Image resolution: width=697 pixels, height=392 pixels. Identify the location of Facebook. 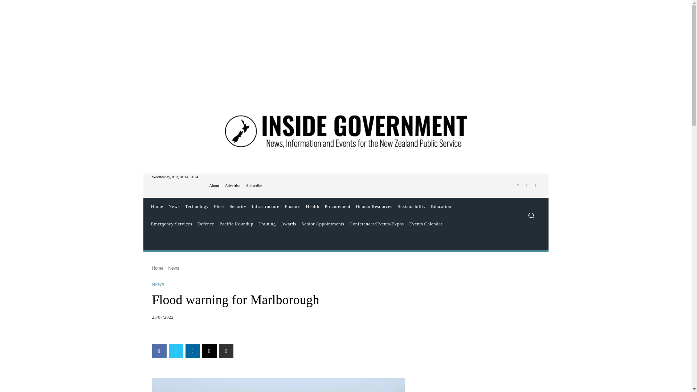
(518, 186).